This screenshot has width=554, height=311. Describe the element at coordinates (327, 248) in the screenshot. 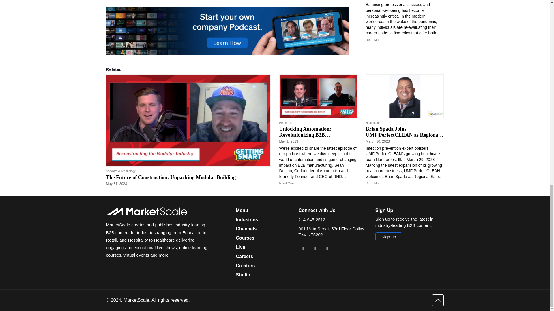

I see `Share on Instagram` at that location.